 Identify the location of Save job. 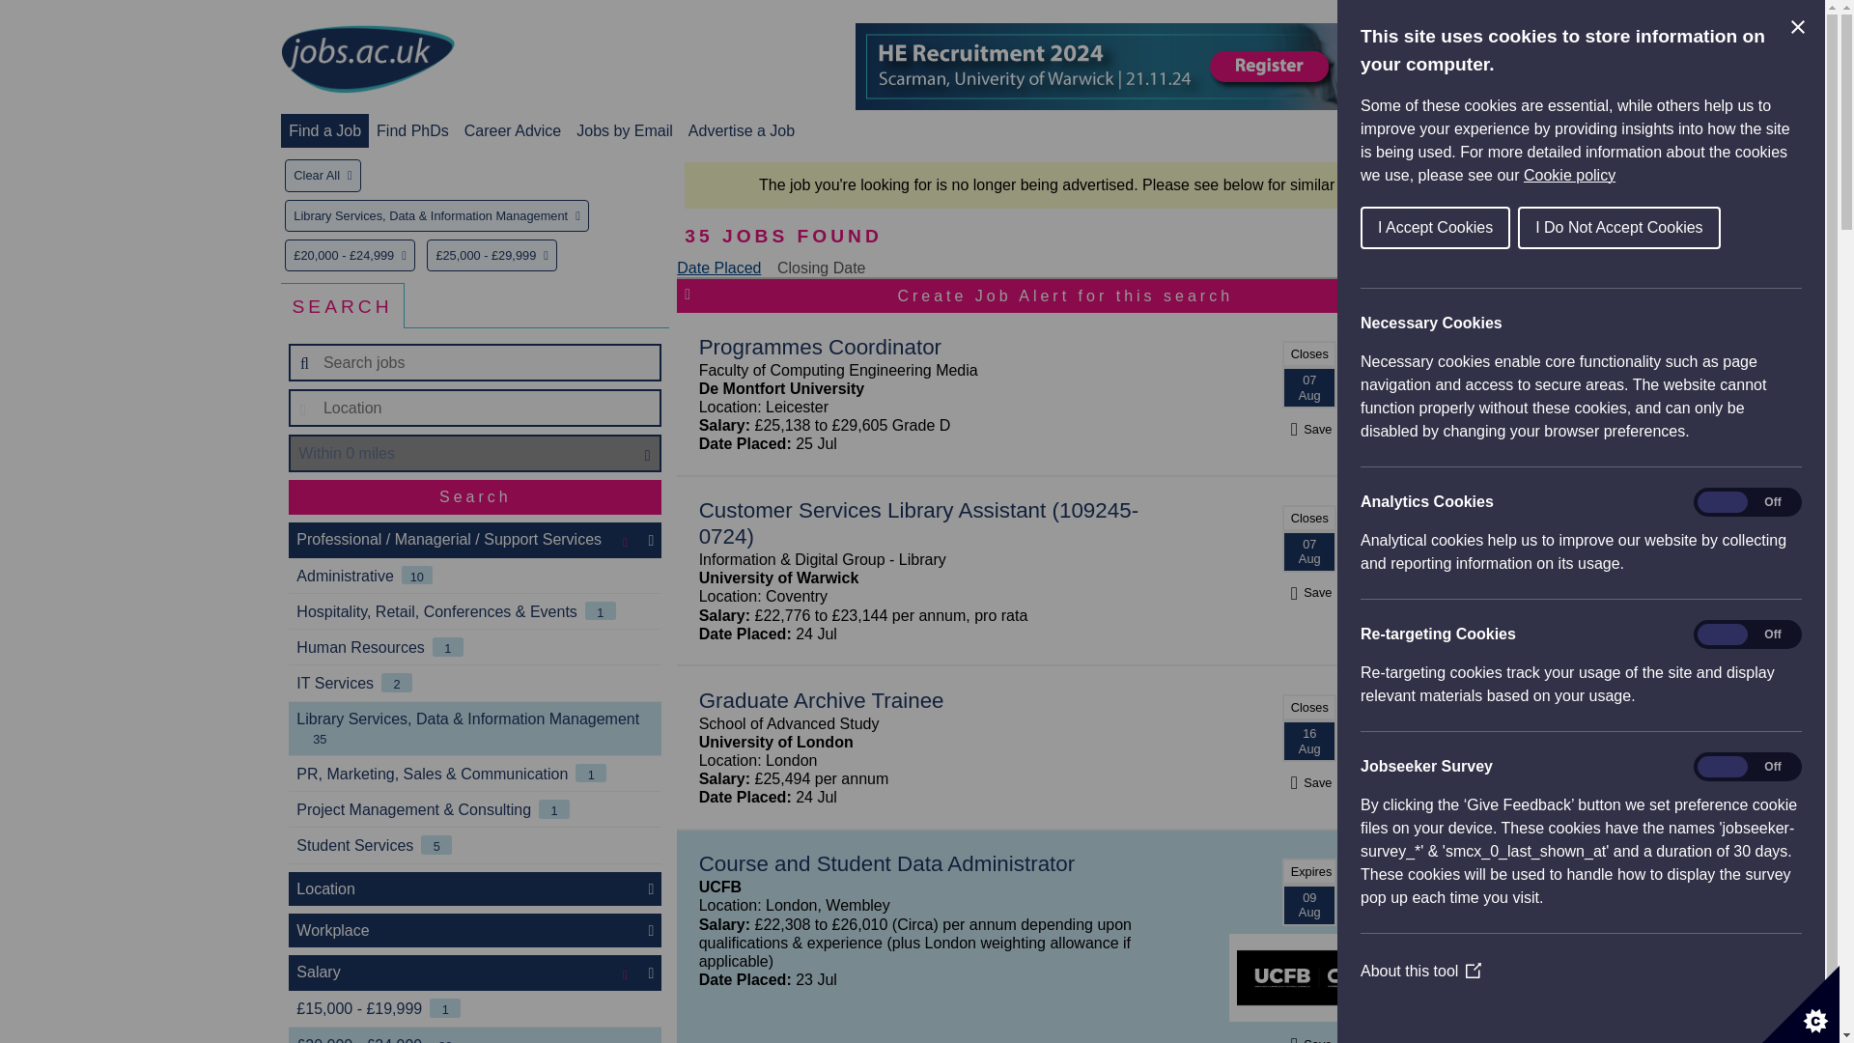
(1308, 1041).